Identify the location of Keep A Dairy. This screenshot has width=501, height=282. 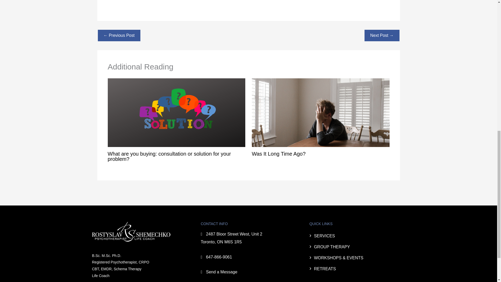
(382, 36).